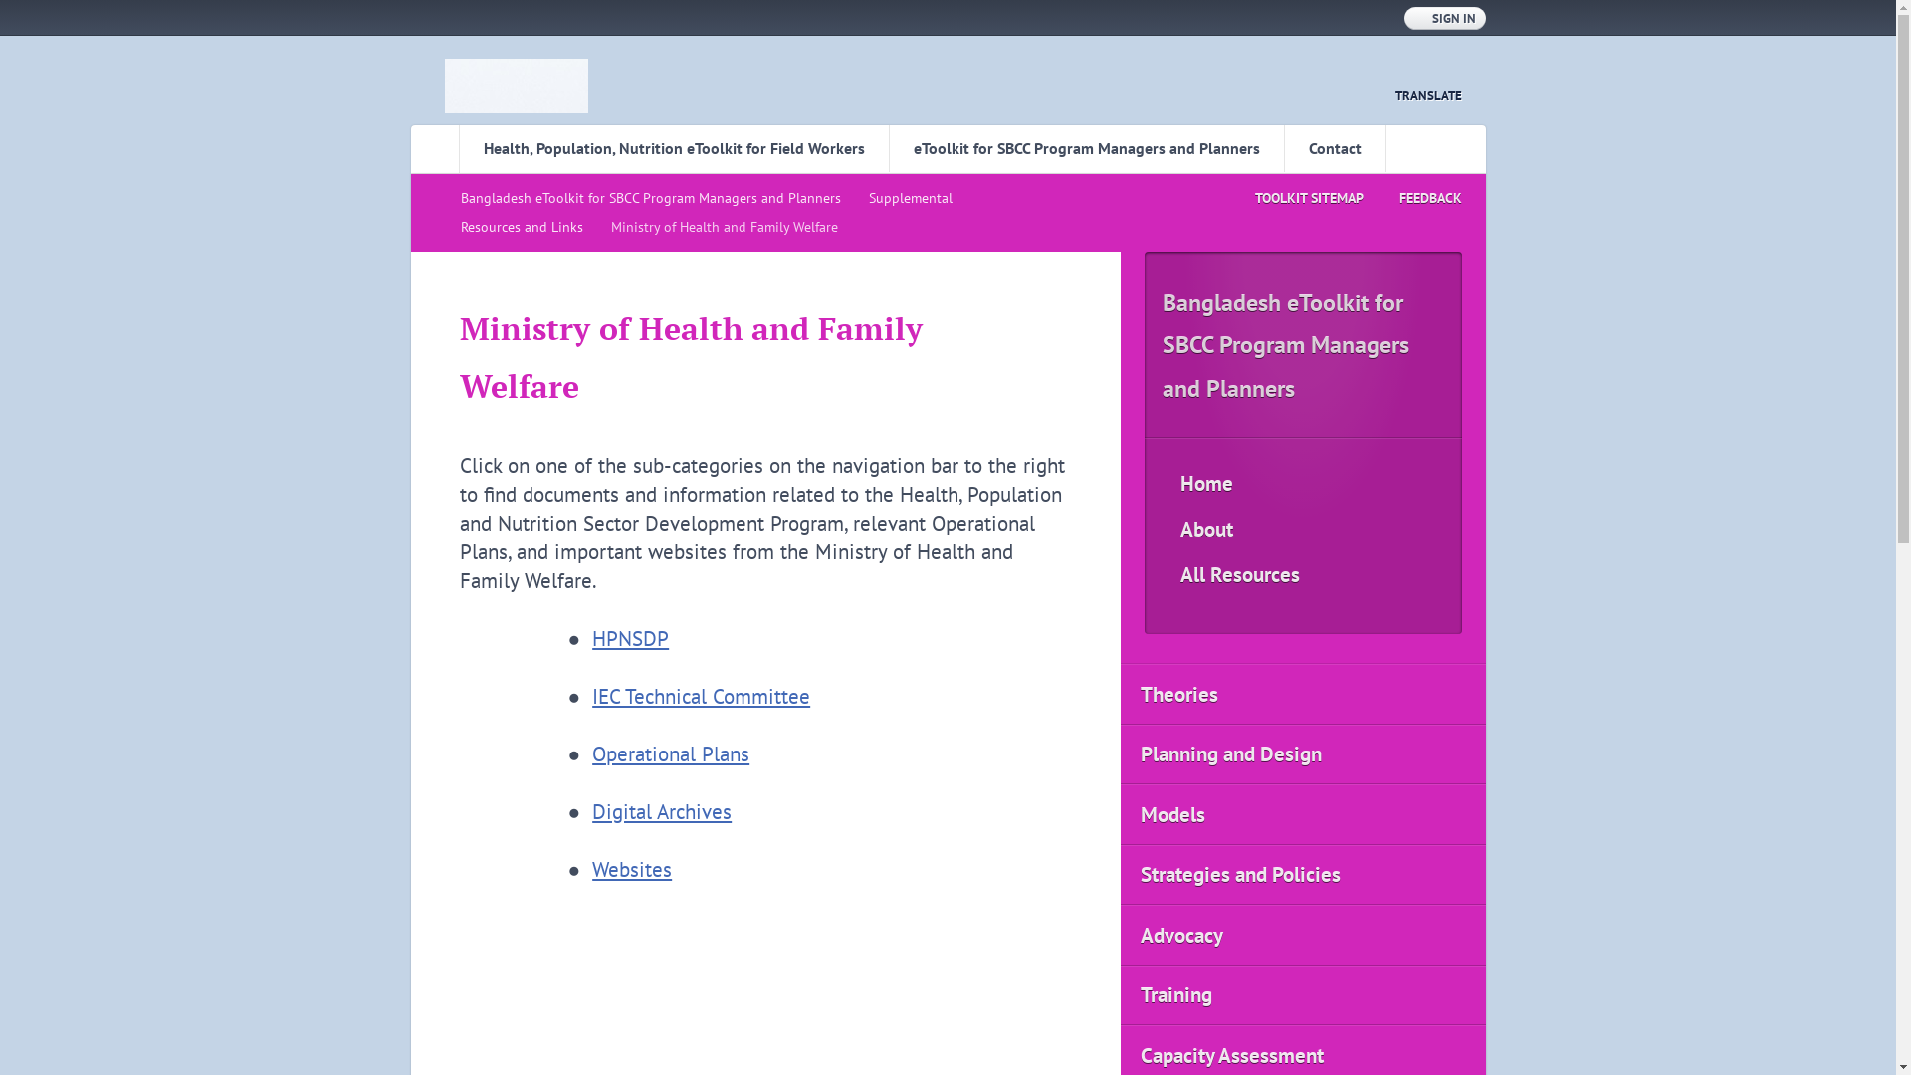  What do you see at coordinates (1304, 484) in the screenshot?
I see `Home` at bounding box center [1304, 484].